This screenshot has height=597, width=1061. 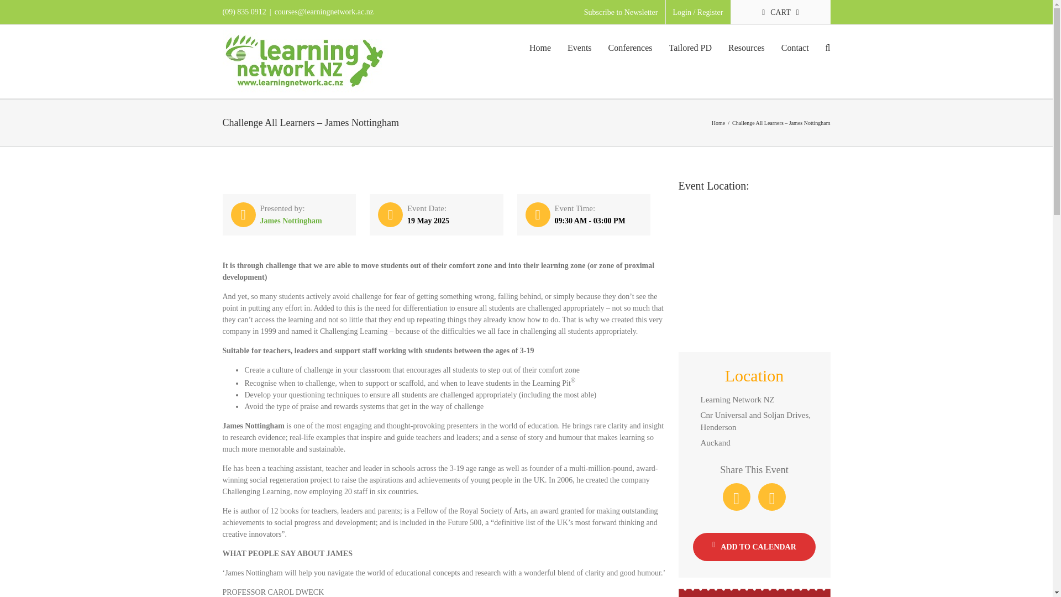 I want to click on Home, so click(x=540, y=48).